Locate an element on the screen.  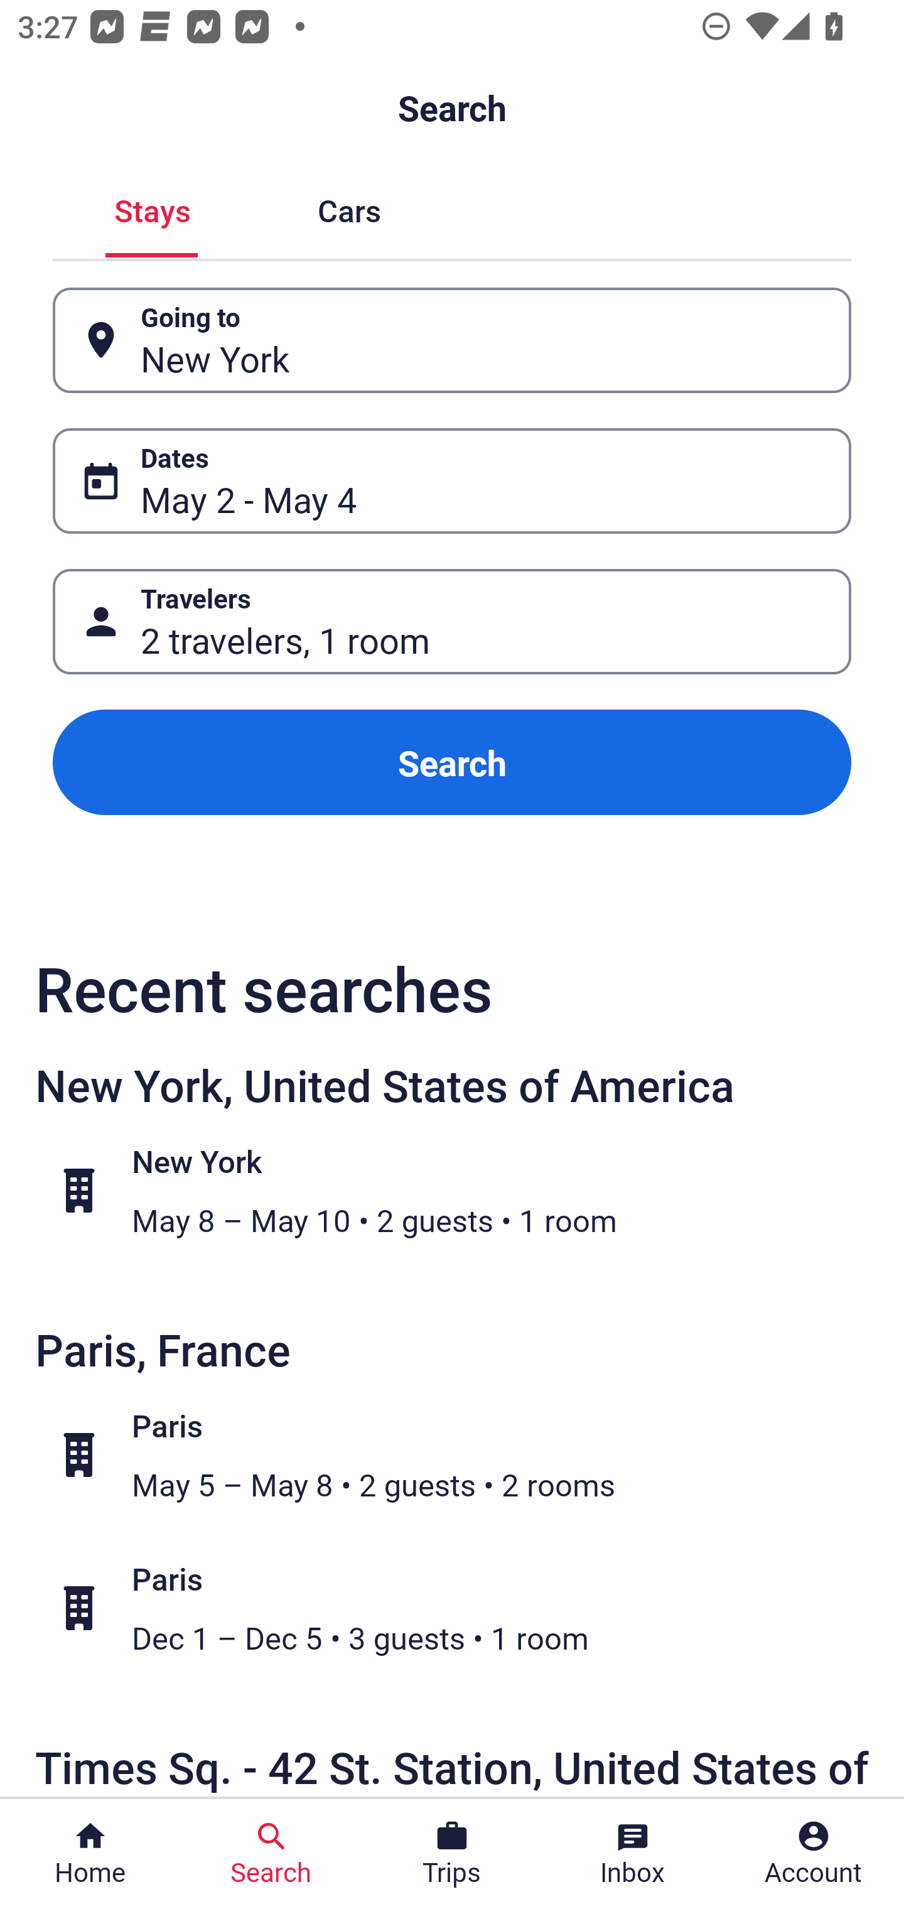
Home Home Button is located at coordinates (90, 1854).